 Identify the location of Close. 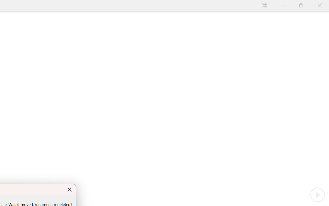
(320, 6).